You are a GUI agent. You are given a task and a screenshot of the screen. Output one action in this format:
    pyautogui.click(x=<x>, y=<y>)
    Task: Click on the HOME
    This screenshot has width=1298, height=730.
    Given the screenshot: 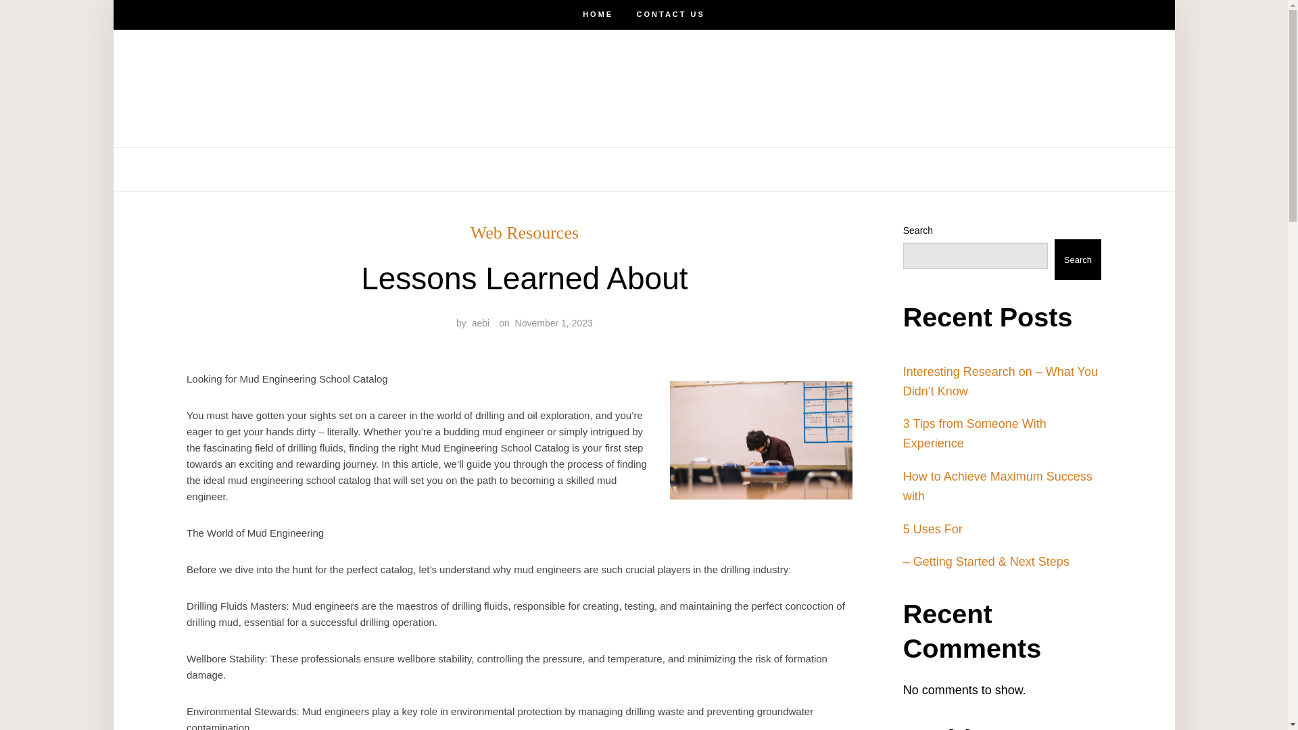 What is the action you would take?
    pyautogui.click(x=598, y=15)
    